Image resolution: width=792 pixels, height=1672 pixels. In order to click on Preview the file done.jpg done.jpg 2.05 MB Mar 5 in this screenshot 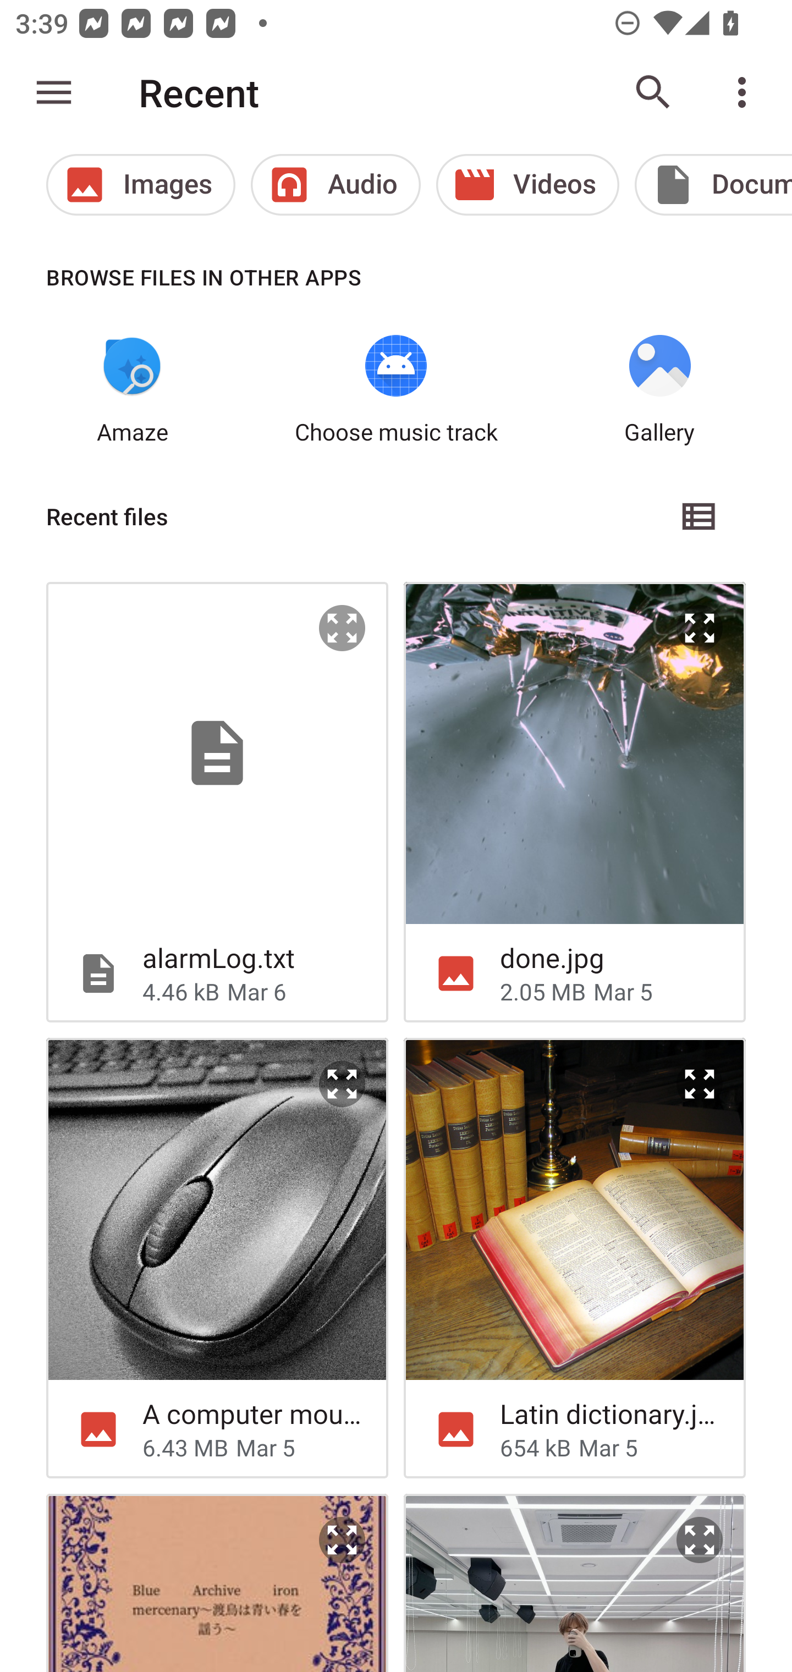, I will do `click(575, 802)`.